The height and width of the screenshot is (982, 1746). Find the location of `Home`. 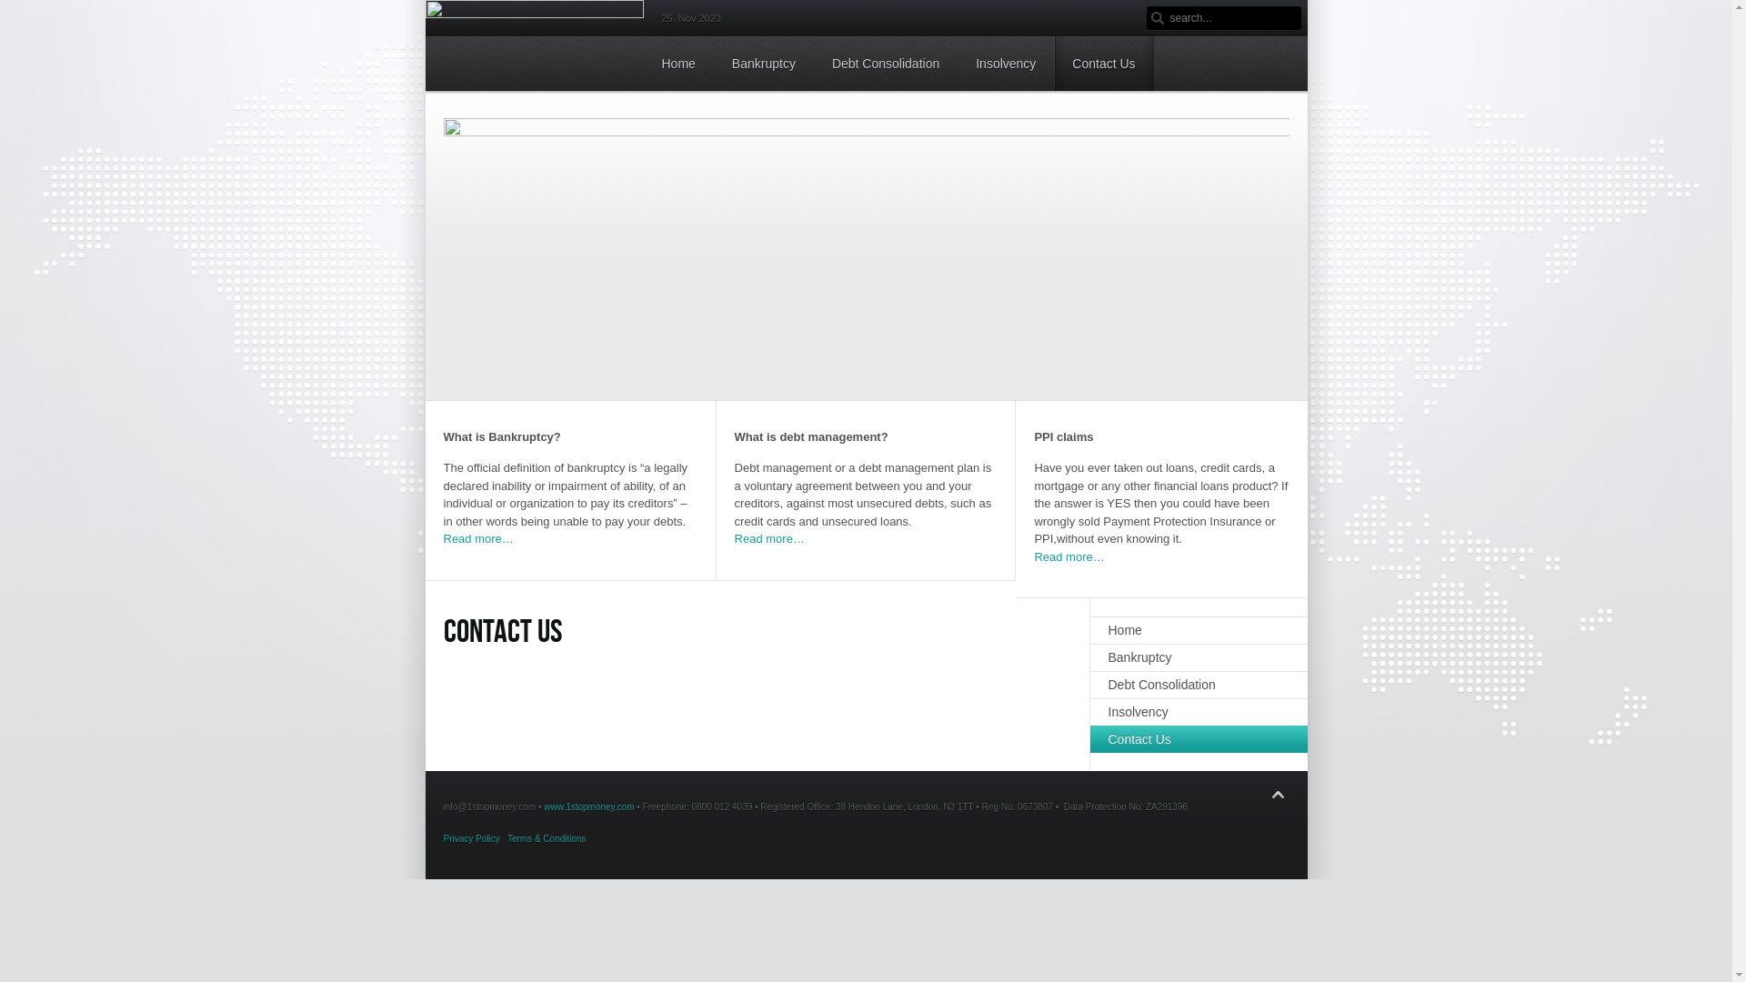

Home is located at coordinates (678, 64).